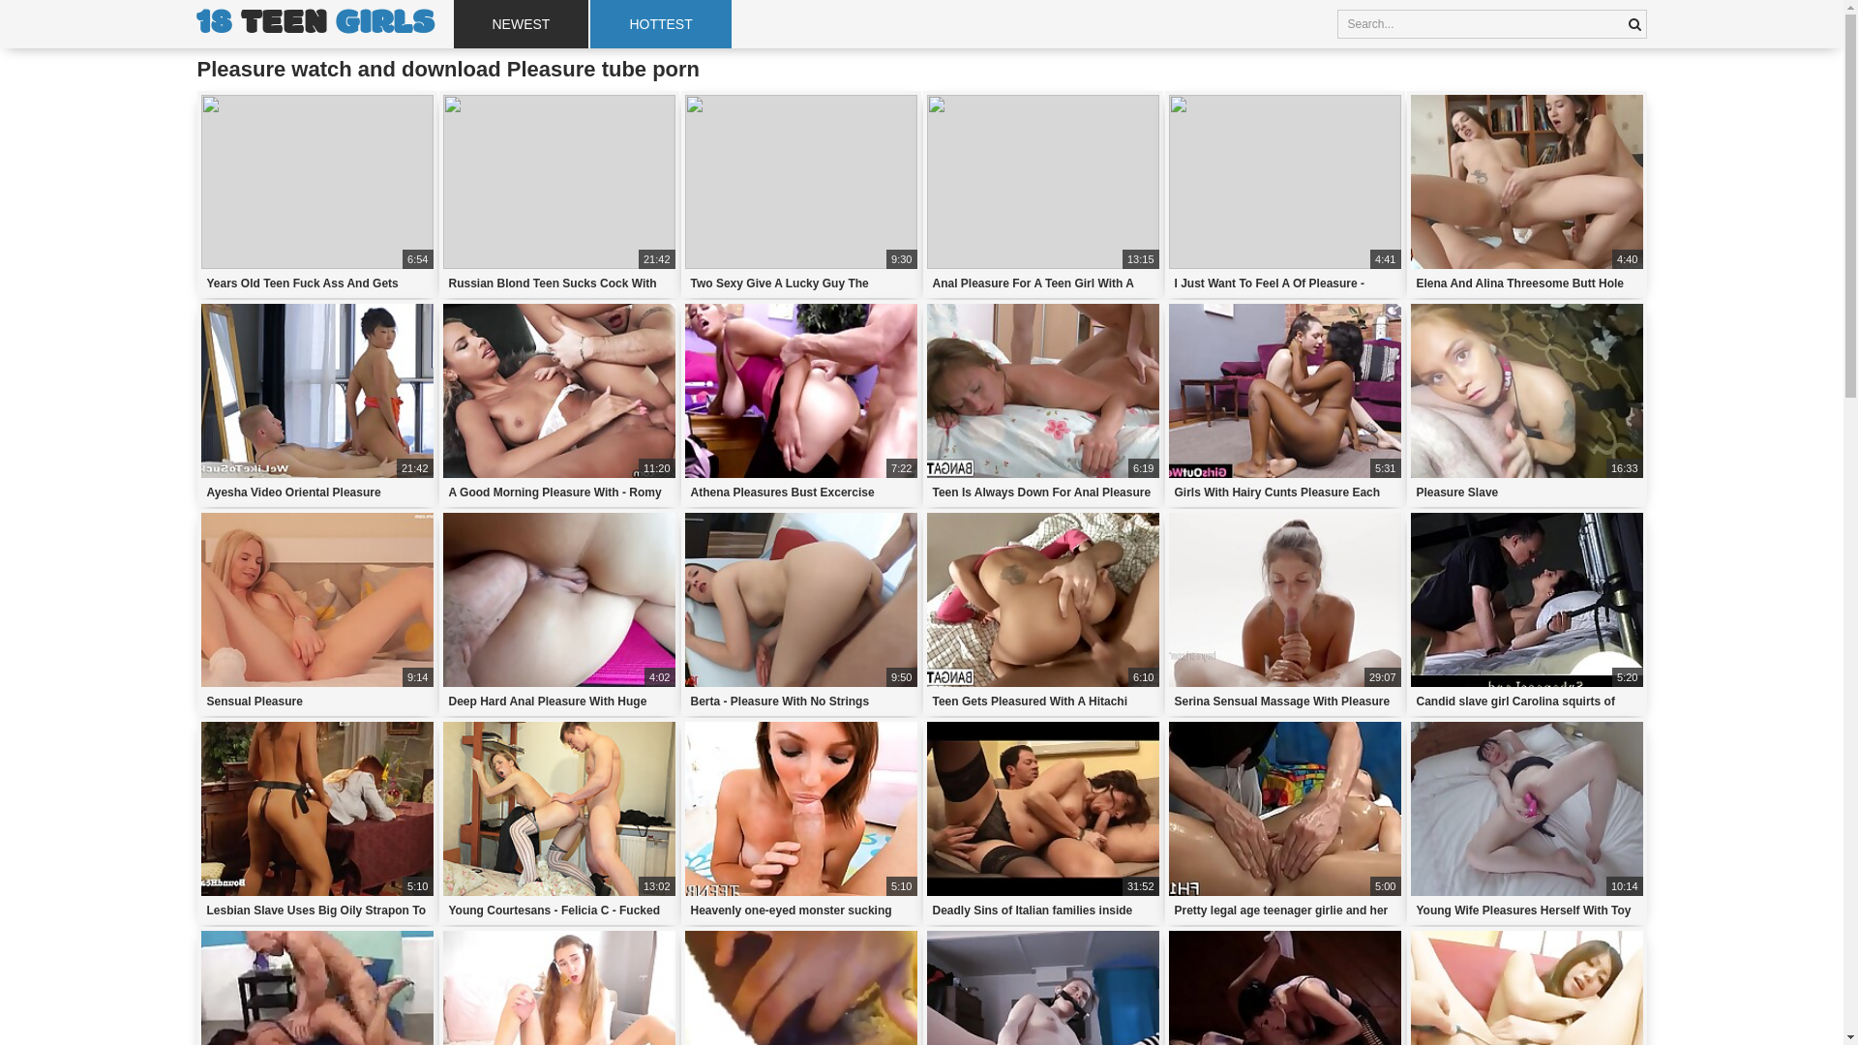  Describe the element at coordinates (801, 284) in the screenshot. I see `Two Sexy Give A Lucky Guy The Ultimate Rimming Pleasure` at that location.